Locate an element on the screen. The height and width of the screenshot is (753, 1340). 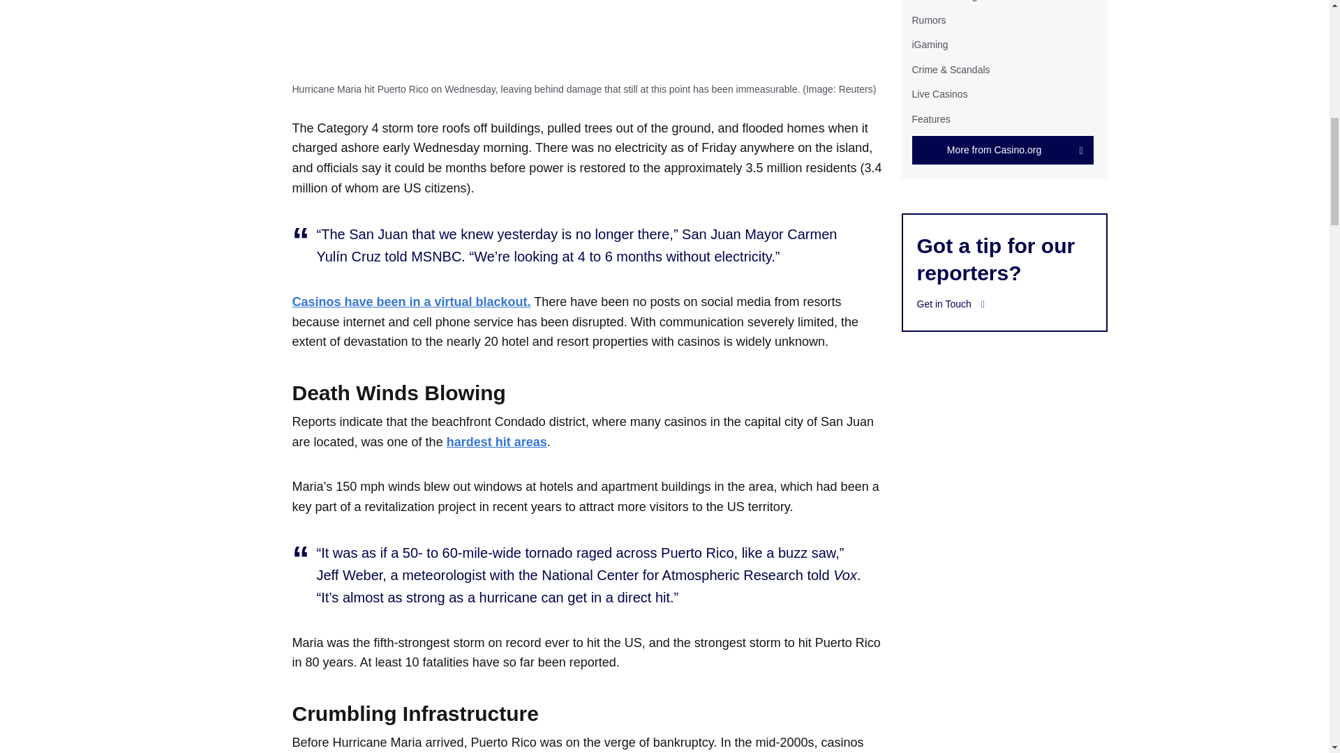
Features is located at coordinates (930, 119).